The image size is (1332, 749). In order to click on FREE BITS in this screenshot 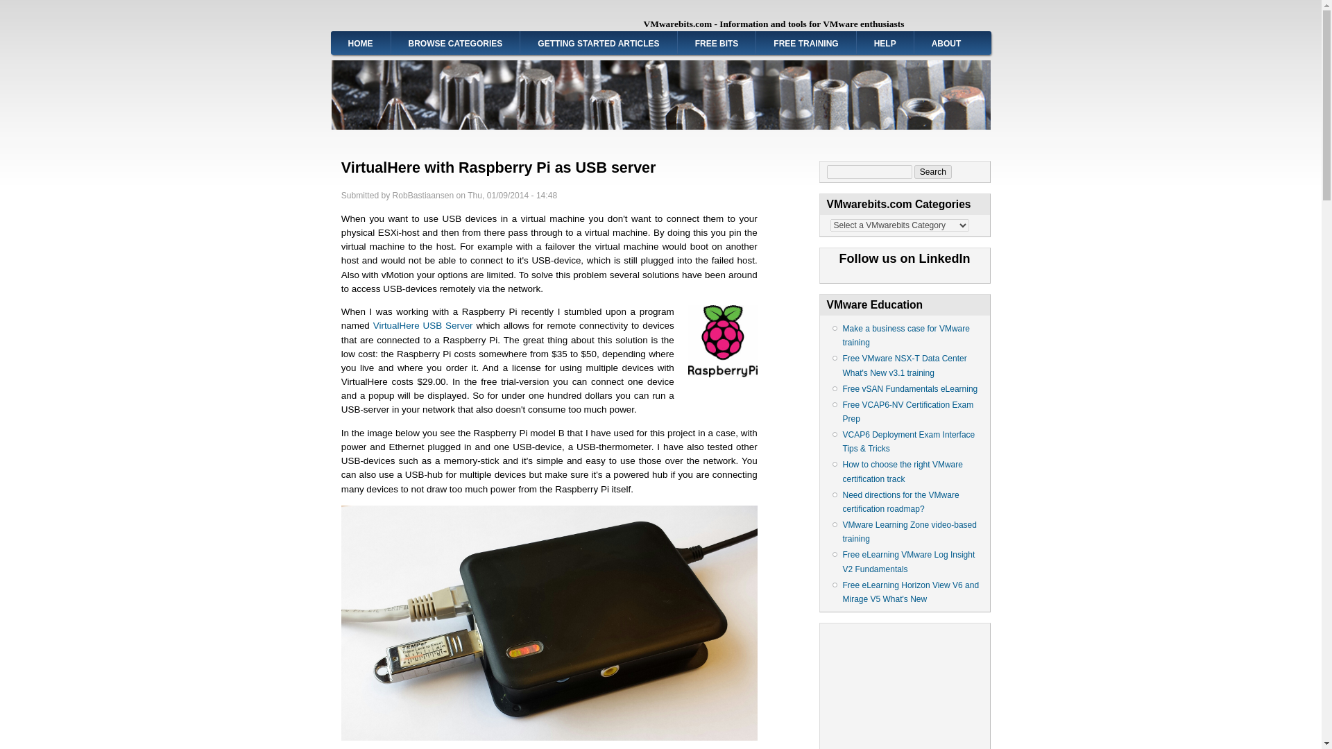, I will do `click(717, 42)`.